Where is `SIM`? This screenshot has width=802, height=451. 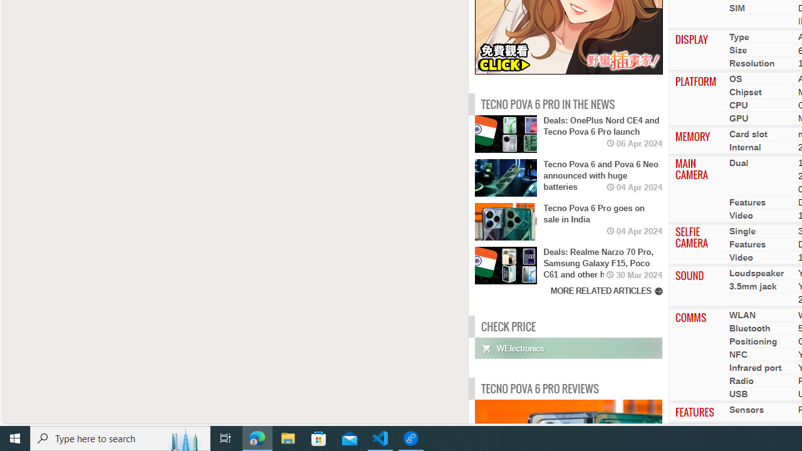
SIM is located at coordinates (737, 8).